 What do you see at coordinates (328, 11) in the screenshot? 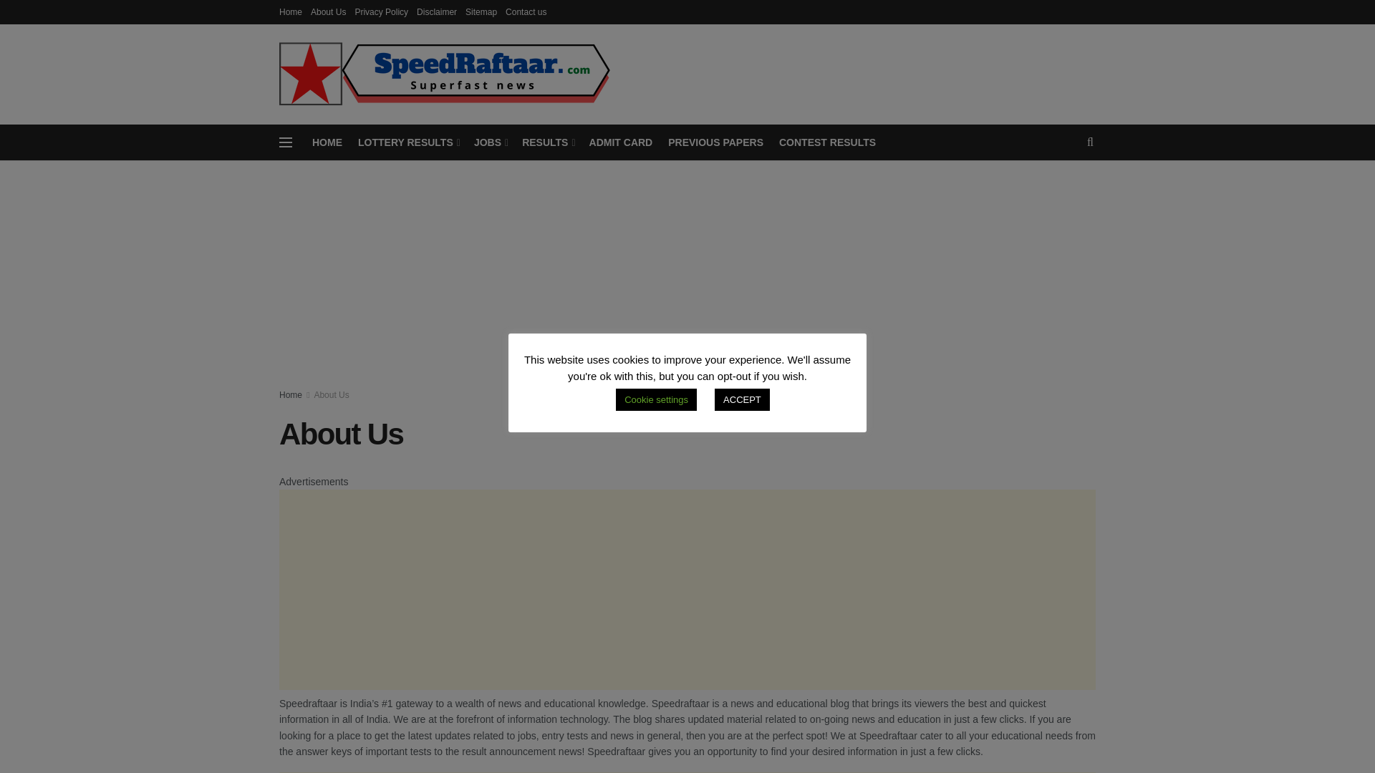
I see `About Us` at bounding box center [328, 11].